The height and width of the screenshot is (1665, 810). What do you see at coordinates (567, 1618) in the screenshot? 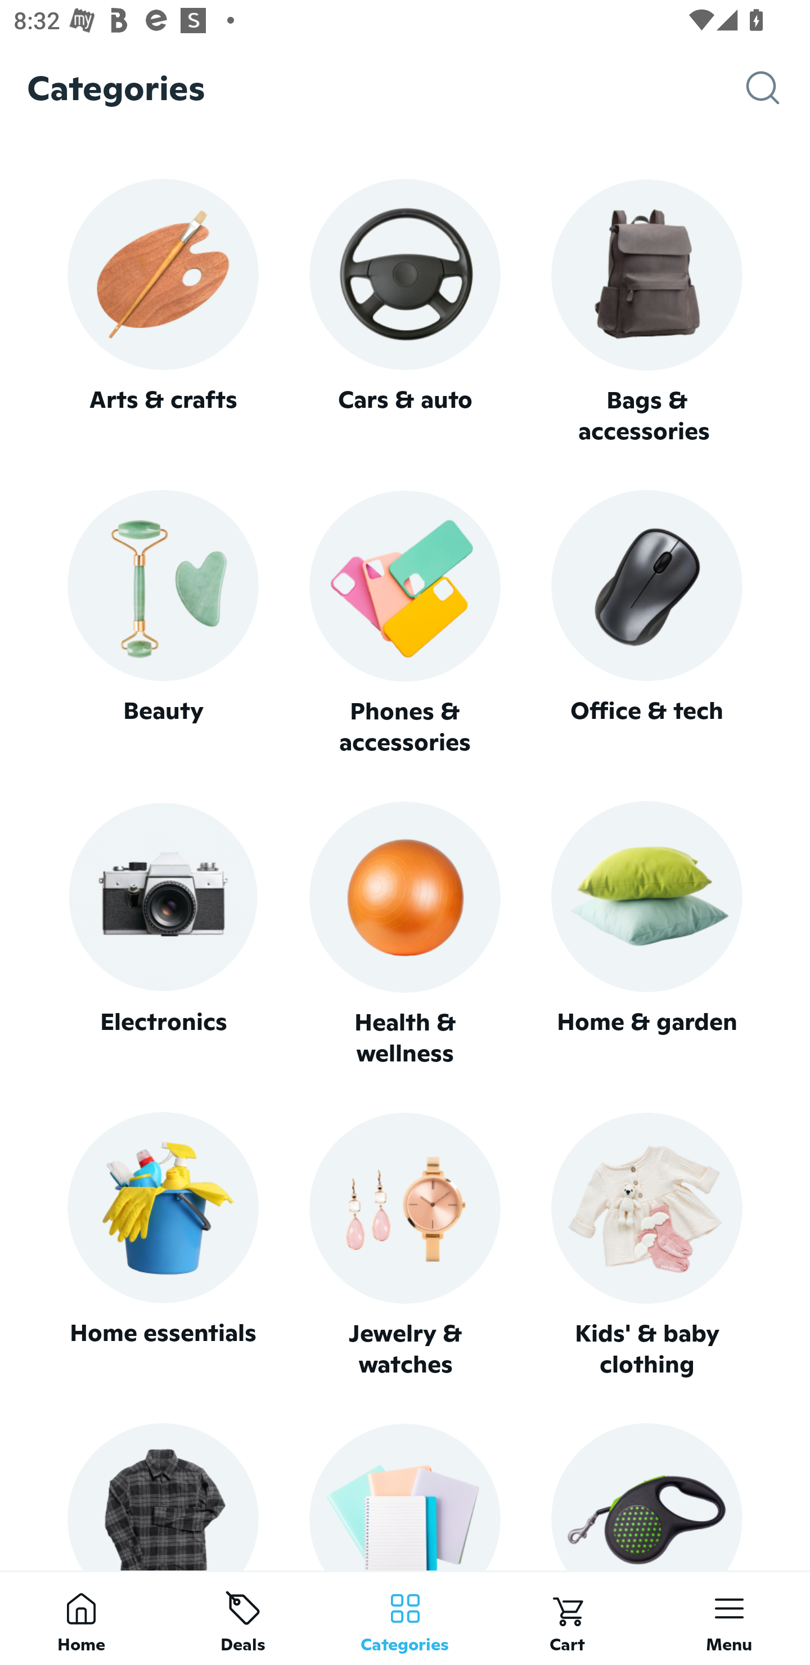
I see `Cart` at bounding box center [567, 1618].